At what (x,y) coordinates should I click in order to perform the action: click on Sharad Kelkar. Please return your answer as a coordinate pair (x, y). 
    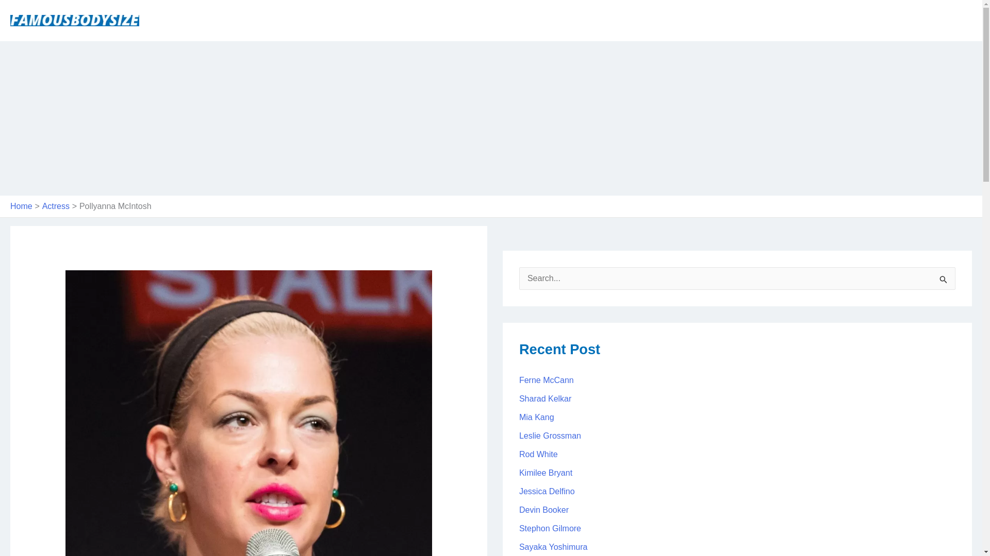
    Looking at the image, I should click on (544, 398).